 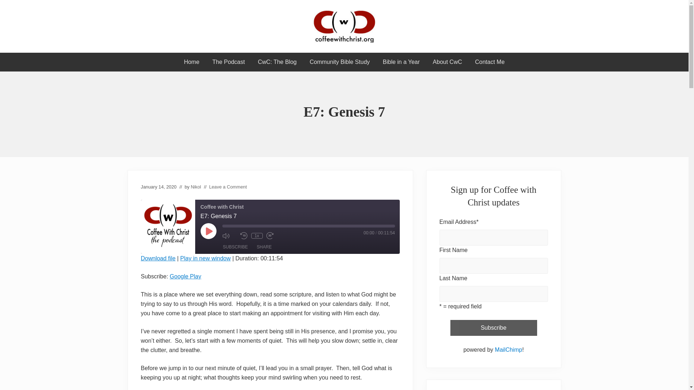 What do you see at coordinates (158, 258) in the screenshot?
I see `E7: Genesis 7 ` at bounding box center [158, 258].